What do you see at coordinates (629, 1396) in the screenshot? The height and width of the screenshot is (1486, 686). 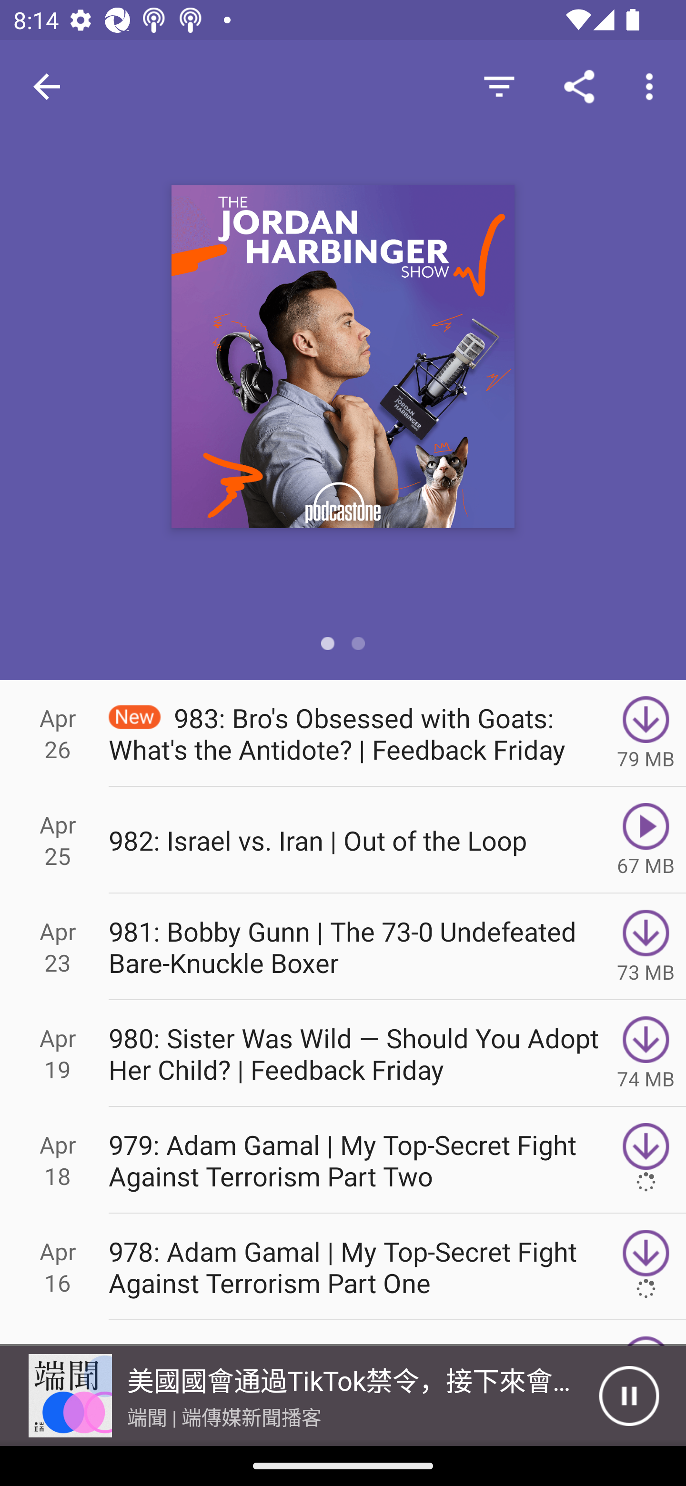 I see `Pause` at bounding box center [629, 1396].